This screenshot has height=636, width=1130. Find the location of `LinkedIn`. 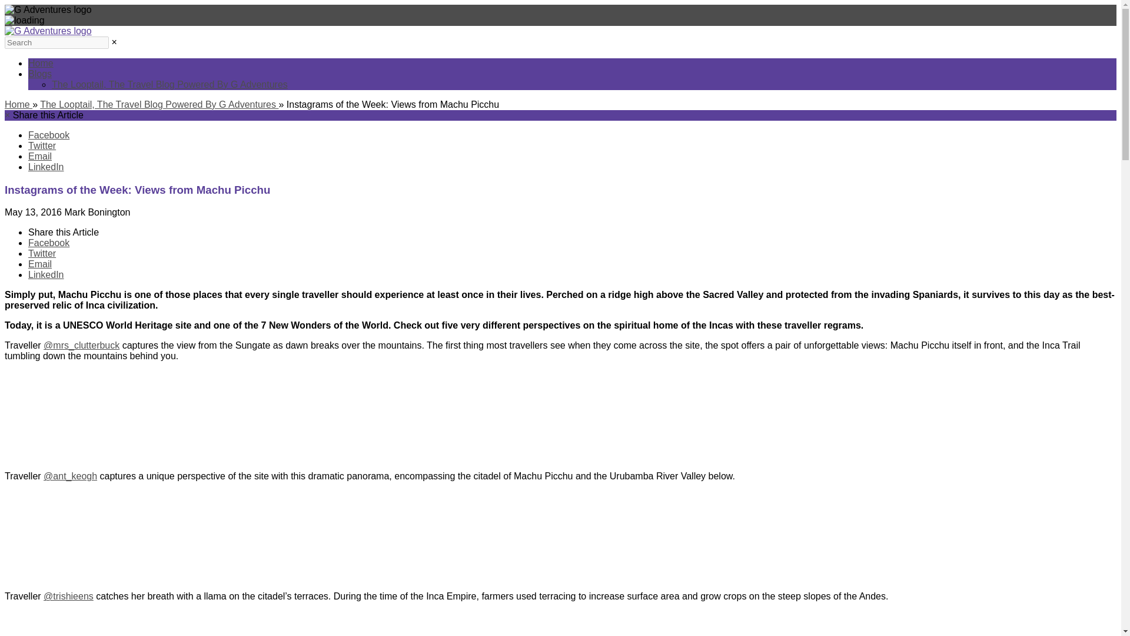

LinkedIn is located at coordinates (46, 167).